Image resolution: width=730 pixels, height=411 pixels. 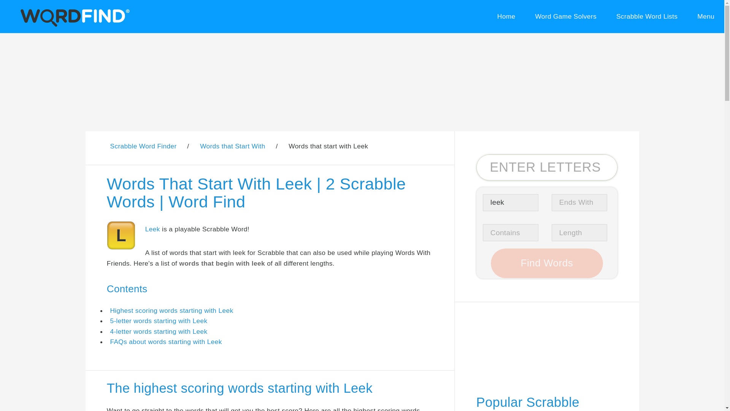 I want to click on FAQs about words starting with Leek, so click(x=166, y=342).